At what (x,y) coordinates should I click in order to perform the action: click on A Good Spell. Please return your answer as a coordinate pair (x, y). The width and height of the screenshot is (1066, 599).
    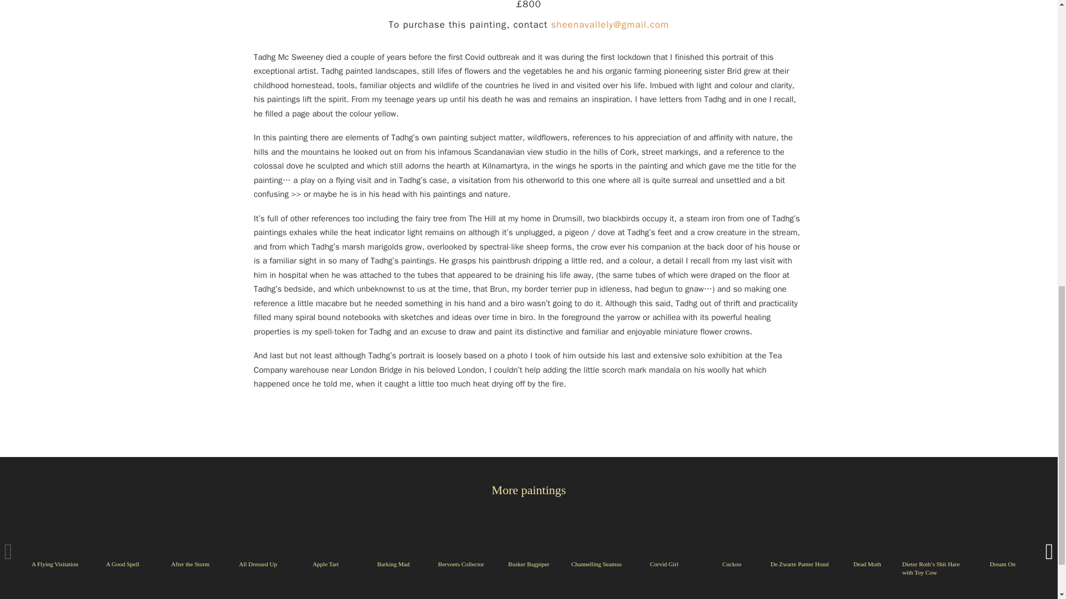
    Looking at the image, I should click on (122, 564).